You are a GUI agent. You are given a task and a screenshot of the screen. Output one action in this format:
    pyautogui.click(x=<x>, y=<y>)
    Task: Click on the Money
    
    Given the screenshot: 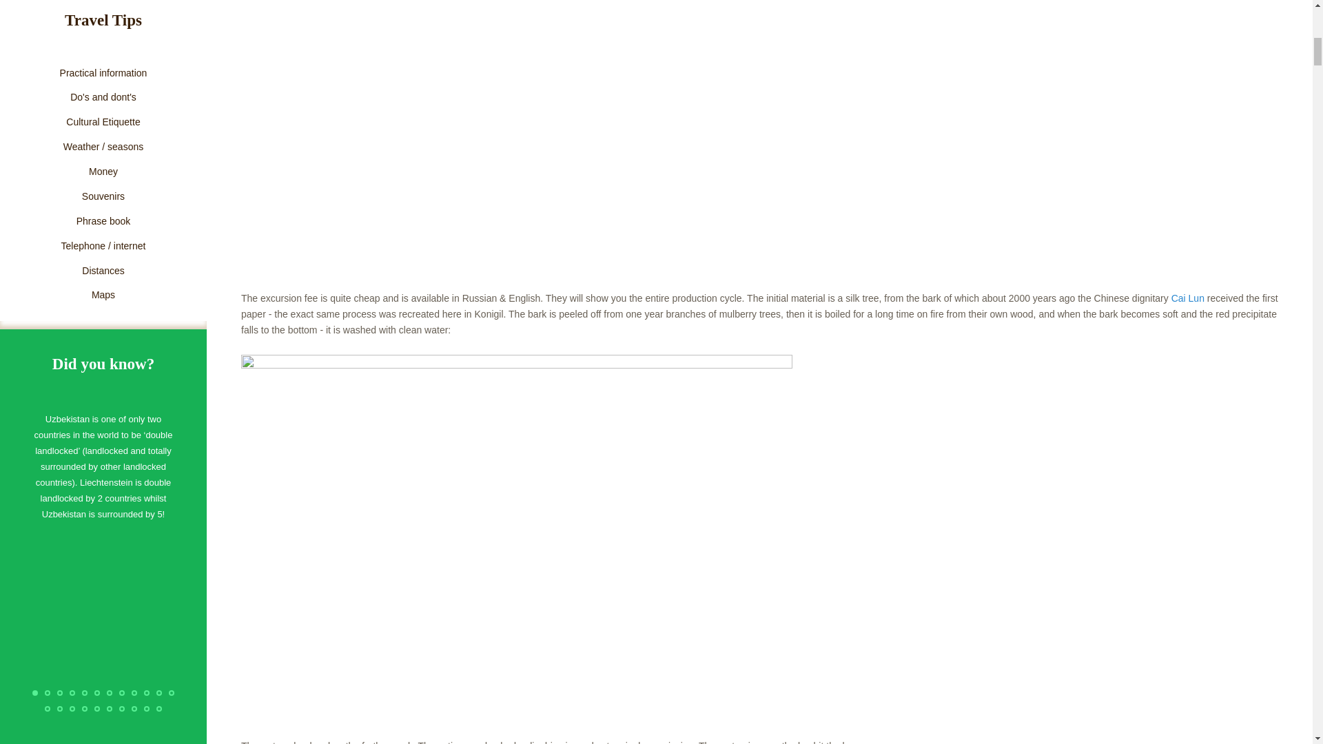 What is the action you would take?
    pyautogui.click(x=103, y=172)
    